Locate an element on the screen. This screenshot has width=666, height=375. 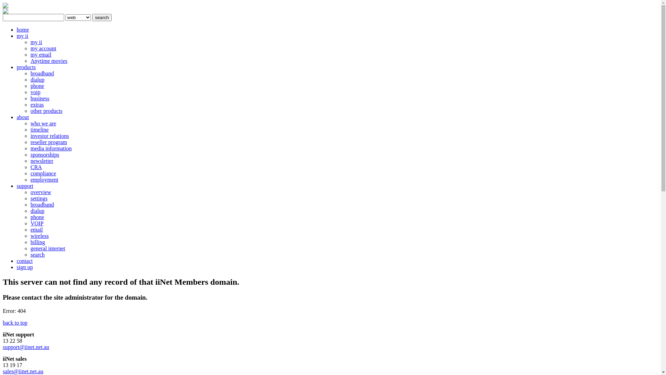
support@iinet.net.au is located at coordinates (26, 347).